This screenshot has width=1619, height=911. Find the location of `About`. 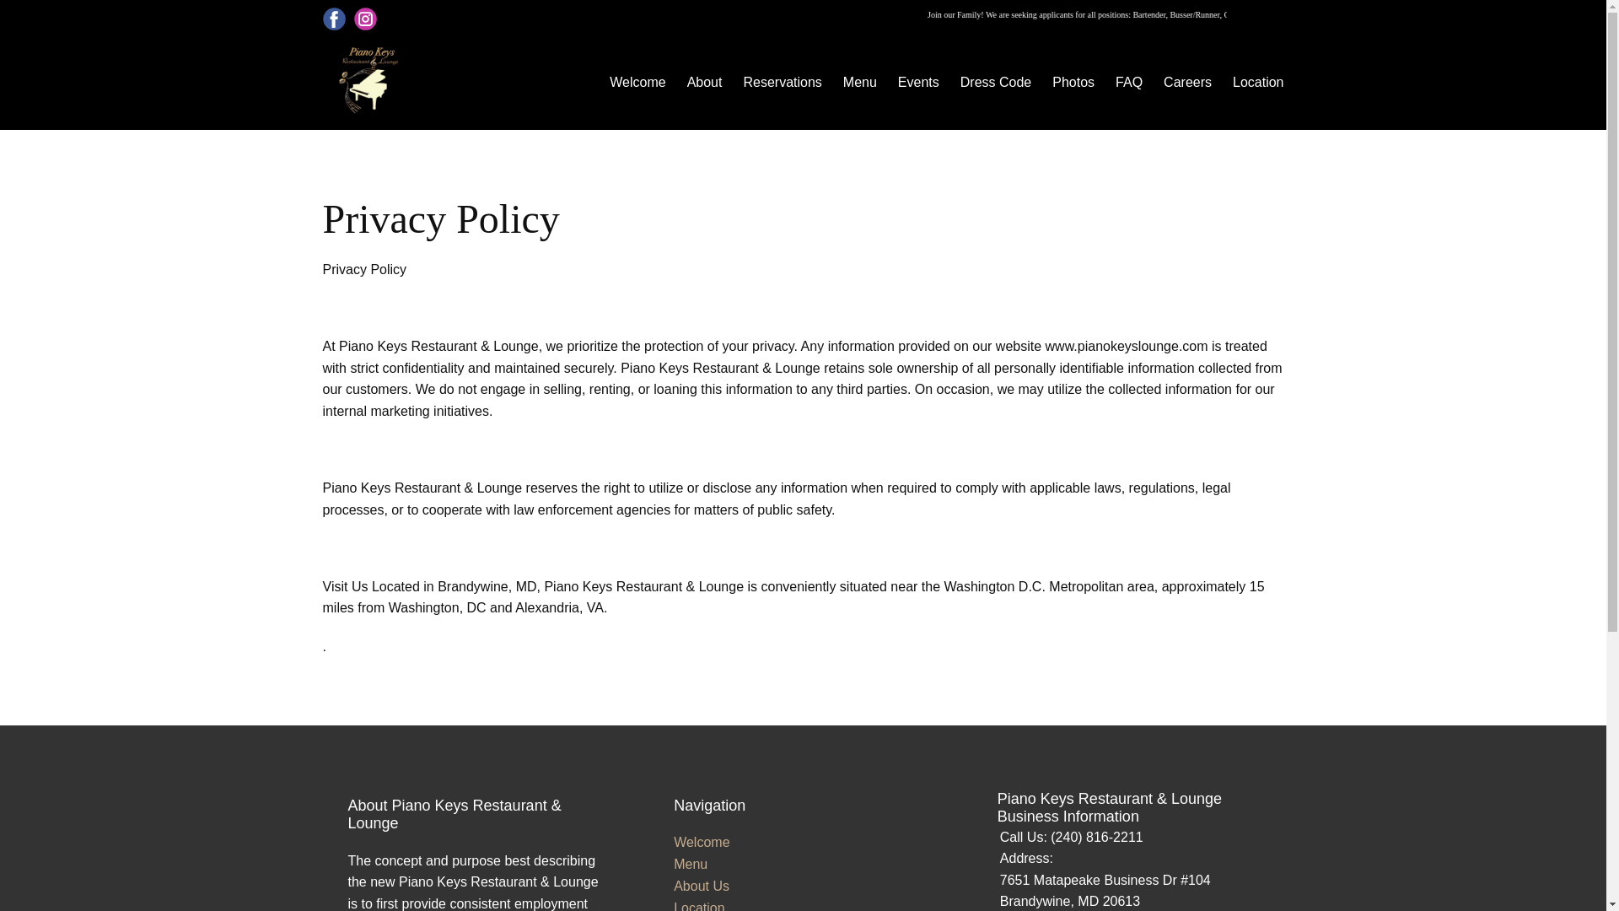

About is located at coordinates (704, 83).